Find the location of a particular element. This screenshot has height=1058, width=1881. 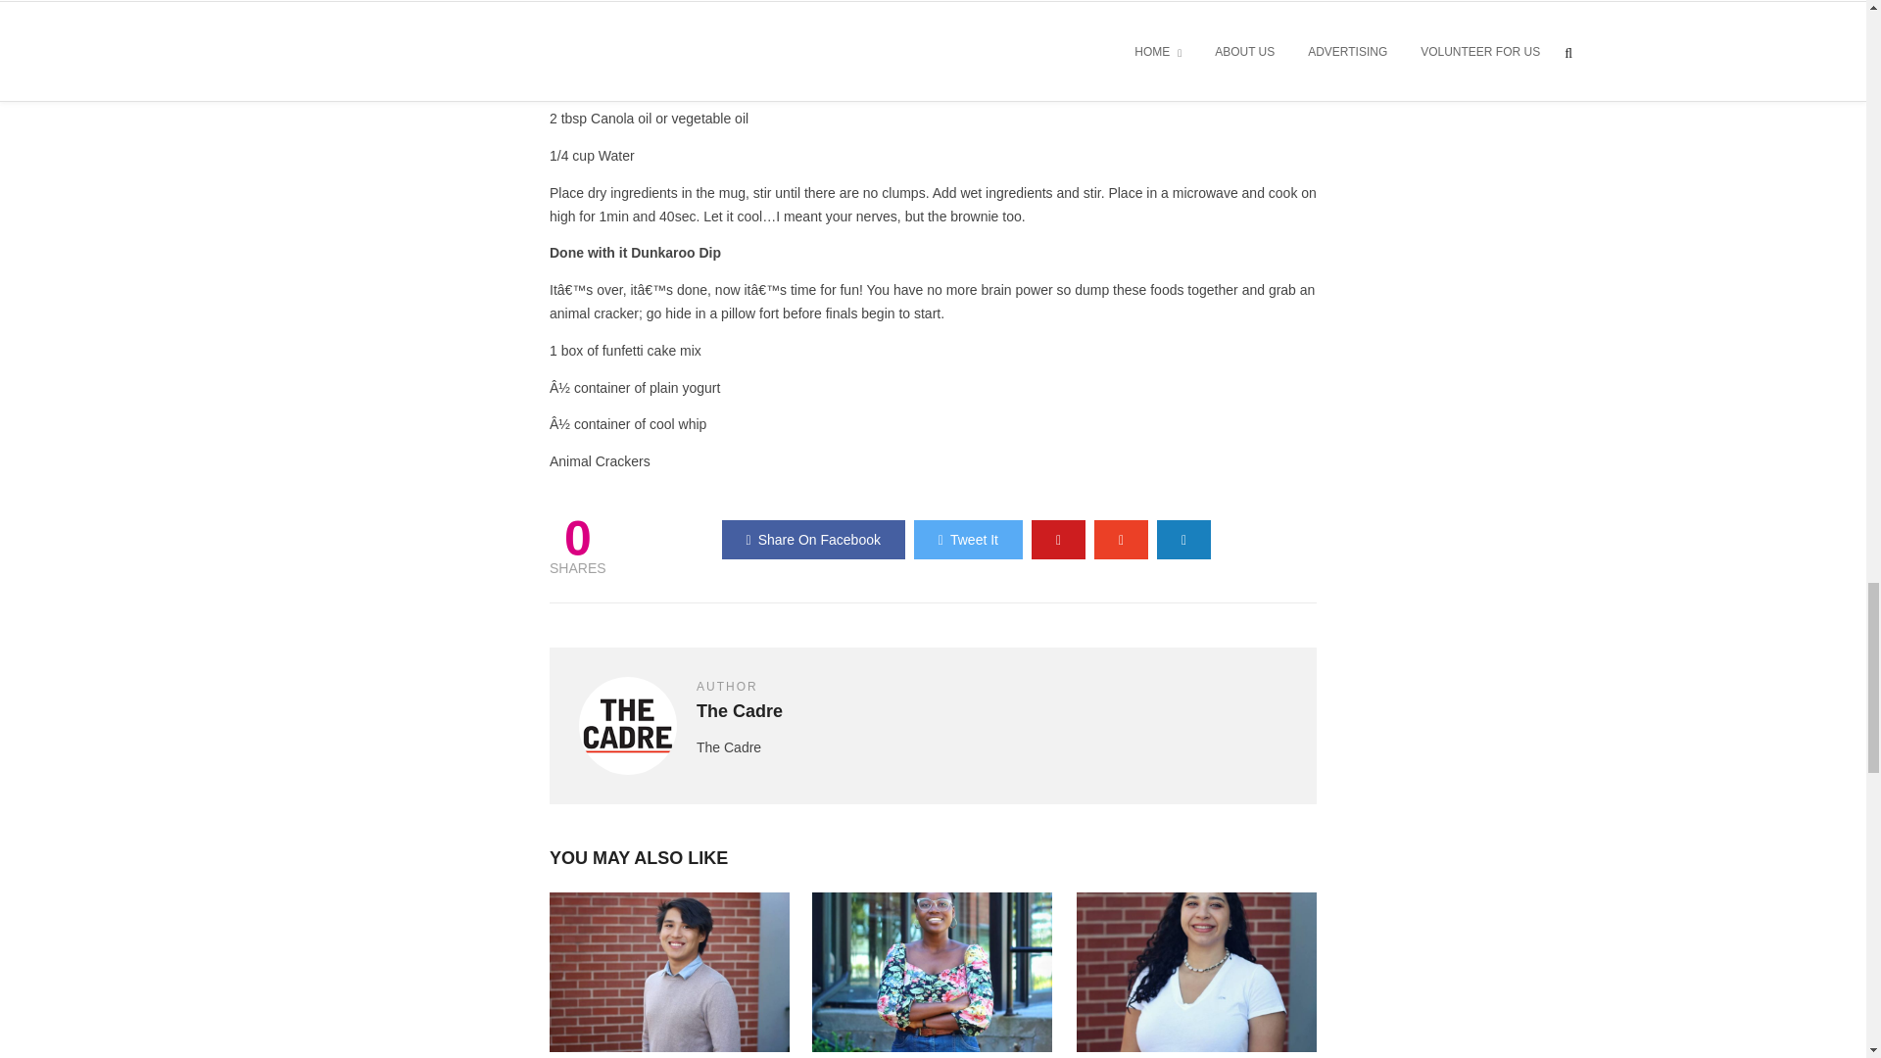

Share On Twitter is located at coordinates (968, 540).